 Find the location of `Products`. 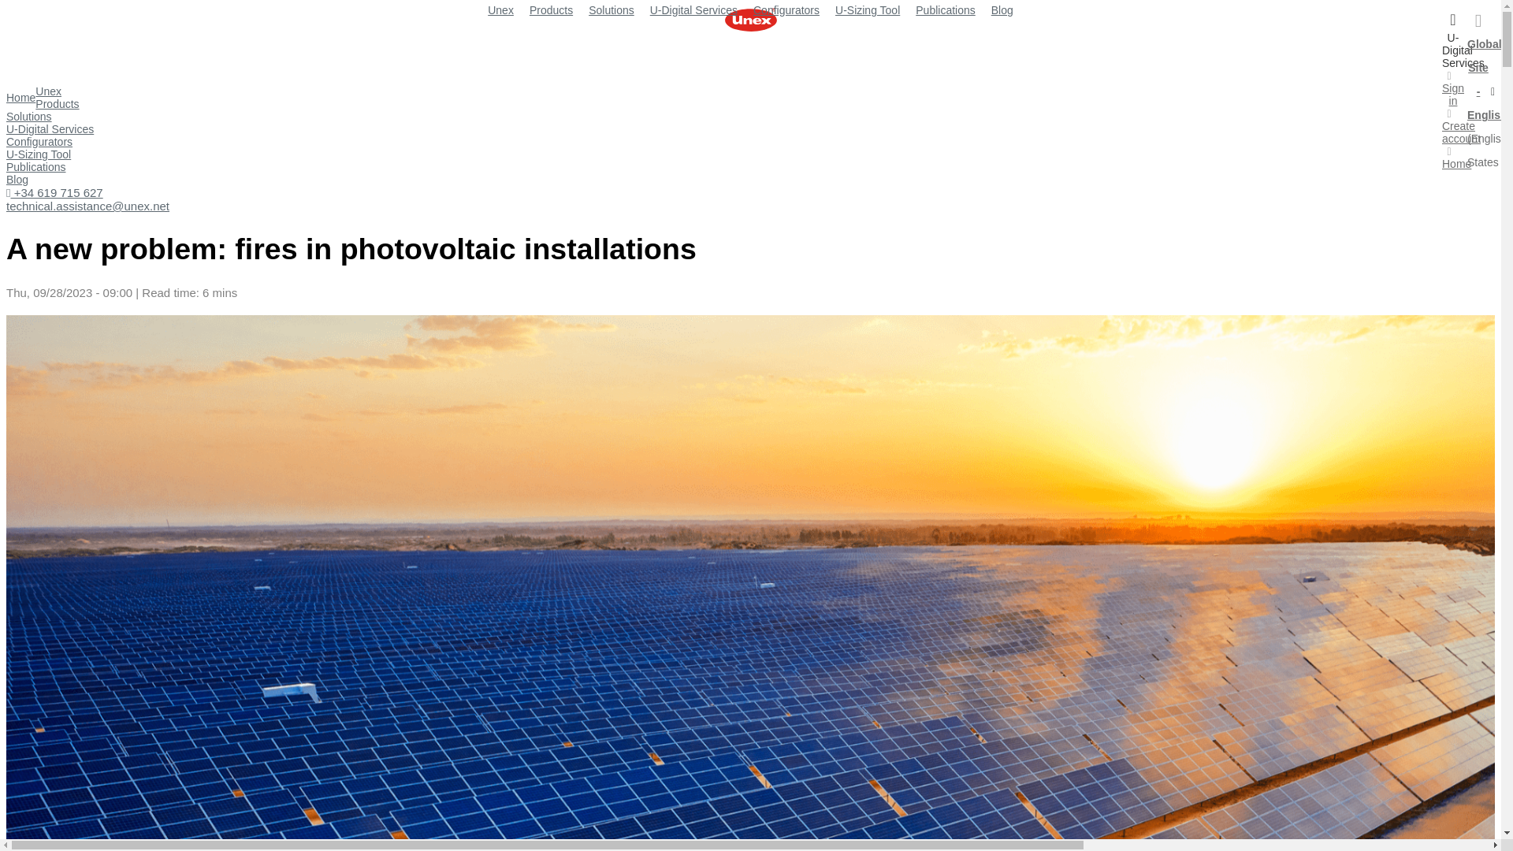

Products is located at coordinates (552, 9).